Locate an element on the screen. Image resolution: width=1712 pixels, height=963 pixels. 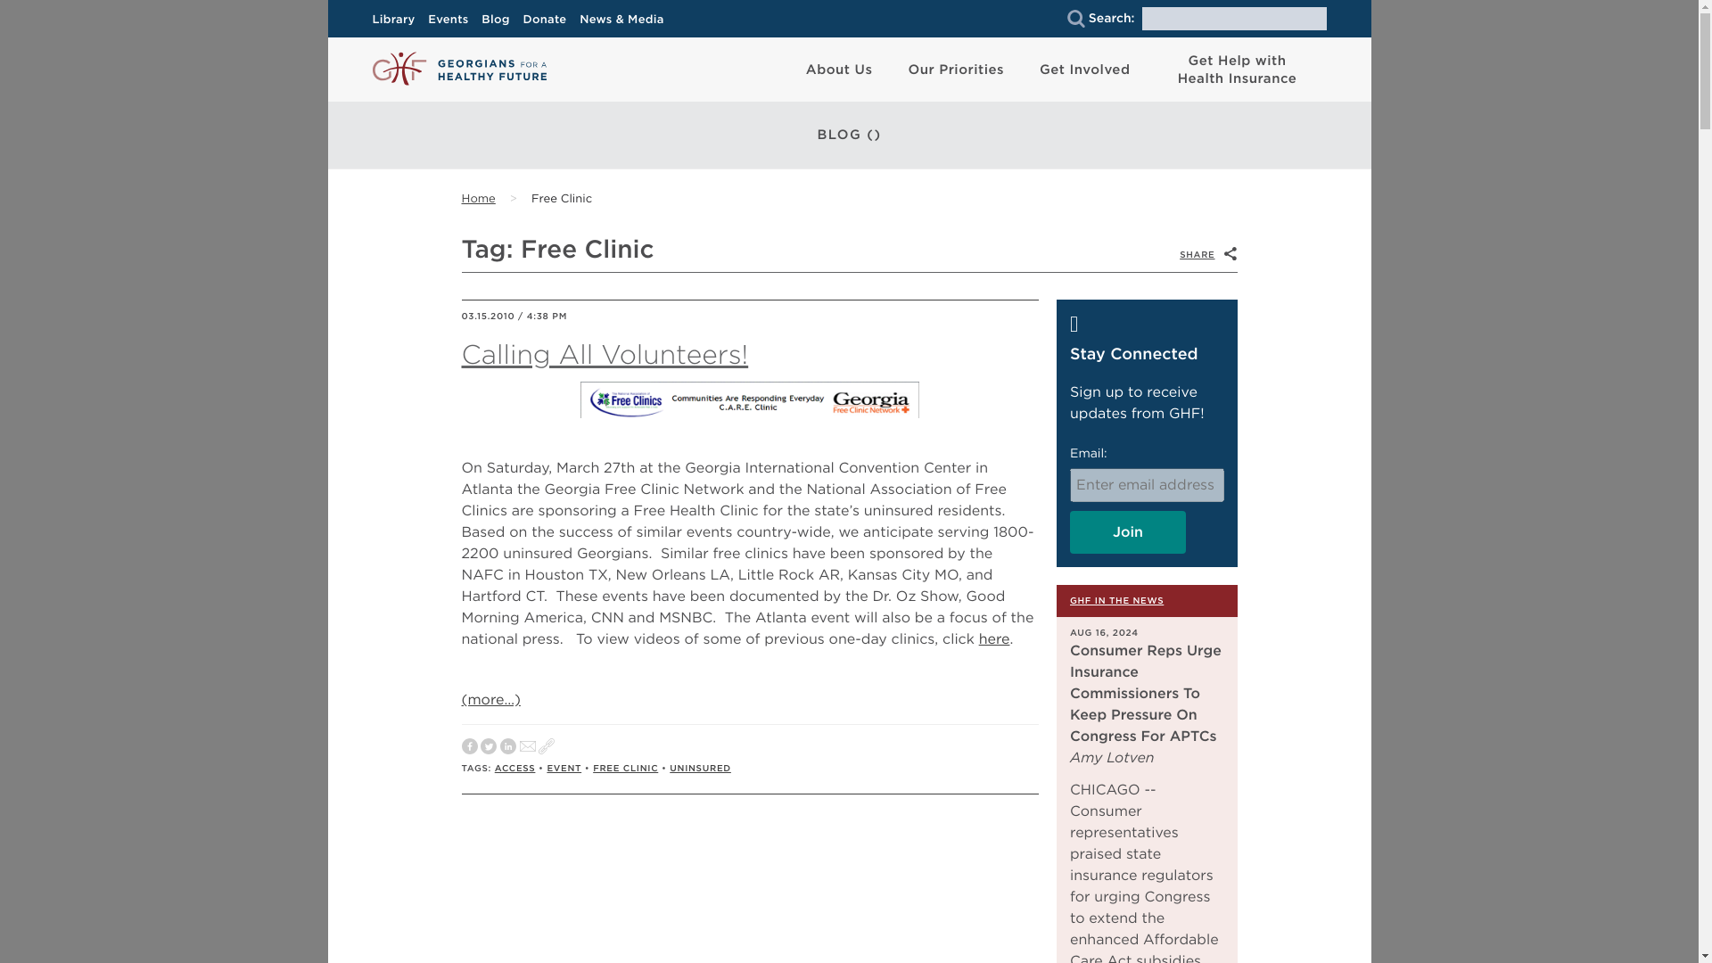
Header GFCN is located at coordinates (749, 399).